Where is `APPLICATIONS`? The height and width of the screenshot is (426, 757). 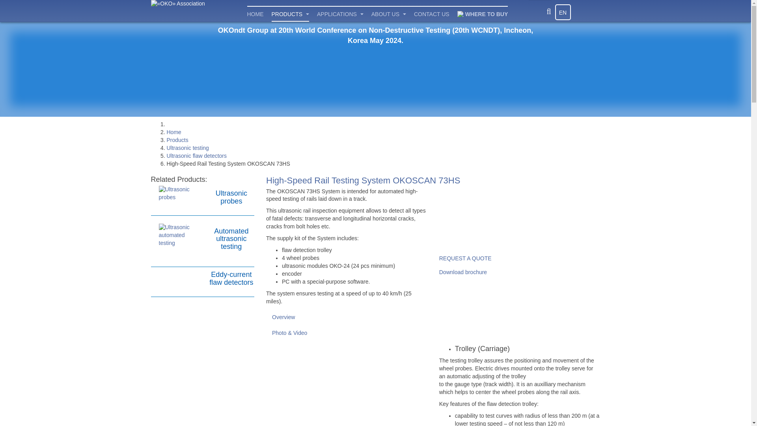
APPLICATIONS is located at coordinates (340, 14).